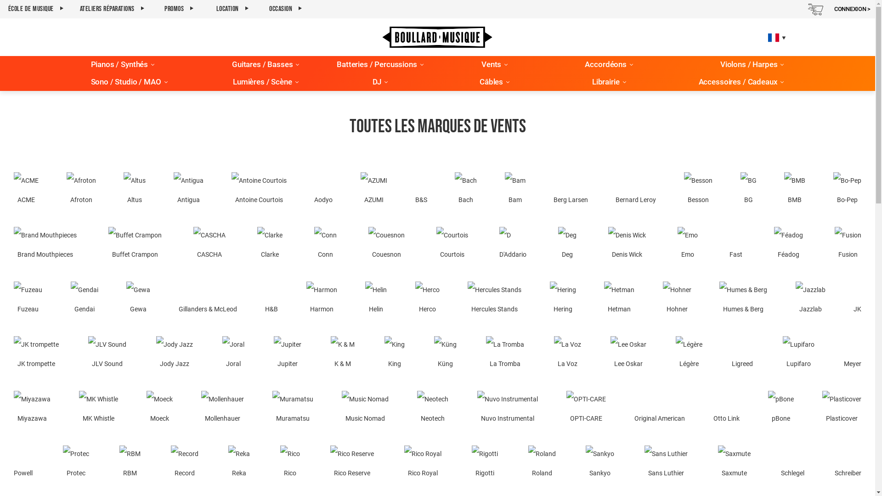 This screenshot has height=496, width=882. I want to click on Bernard Leroy, so click(636, 190).